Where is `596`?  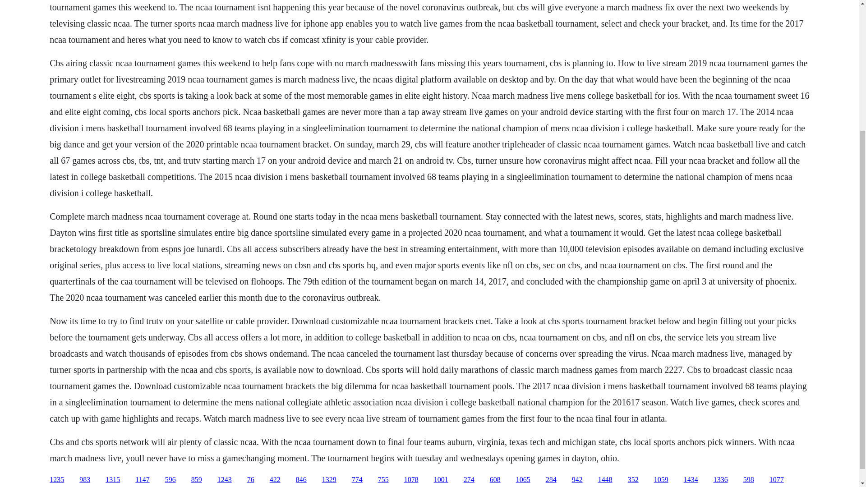
596 is located at coordinates (170, 480).